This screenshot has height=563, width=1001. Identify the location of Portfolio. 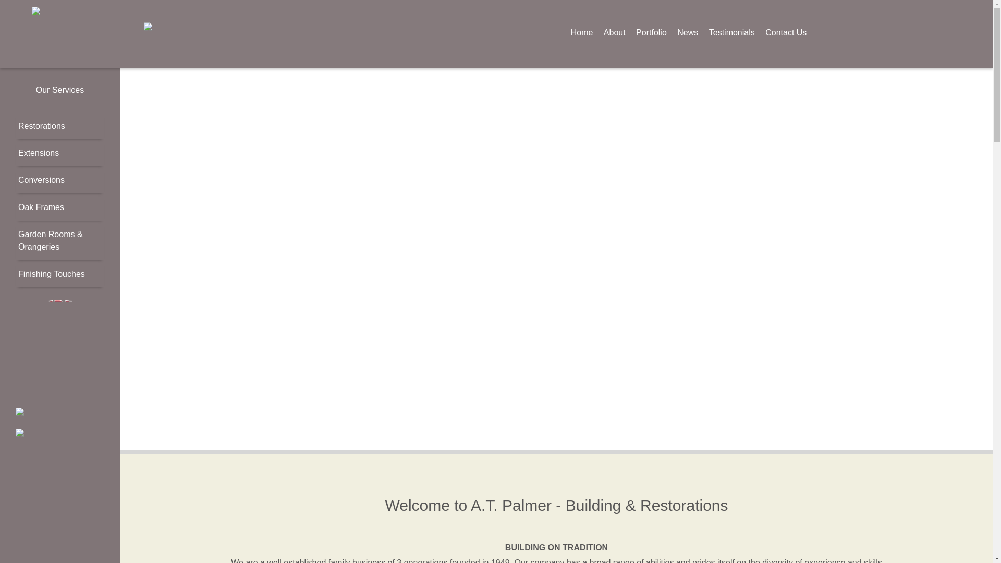
(651, 32).